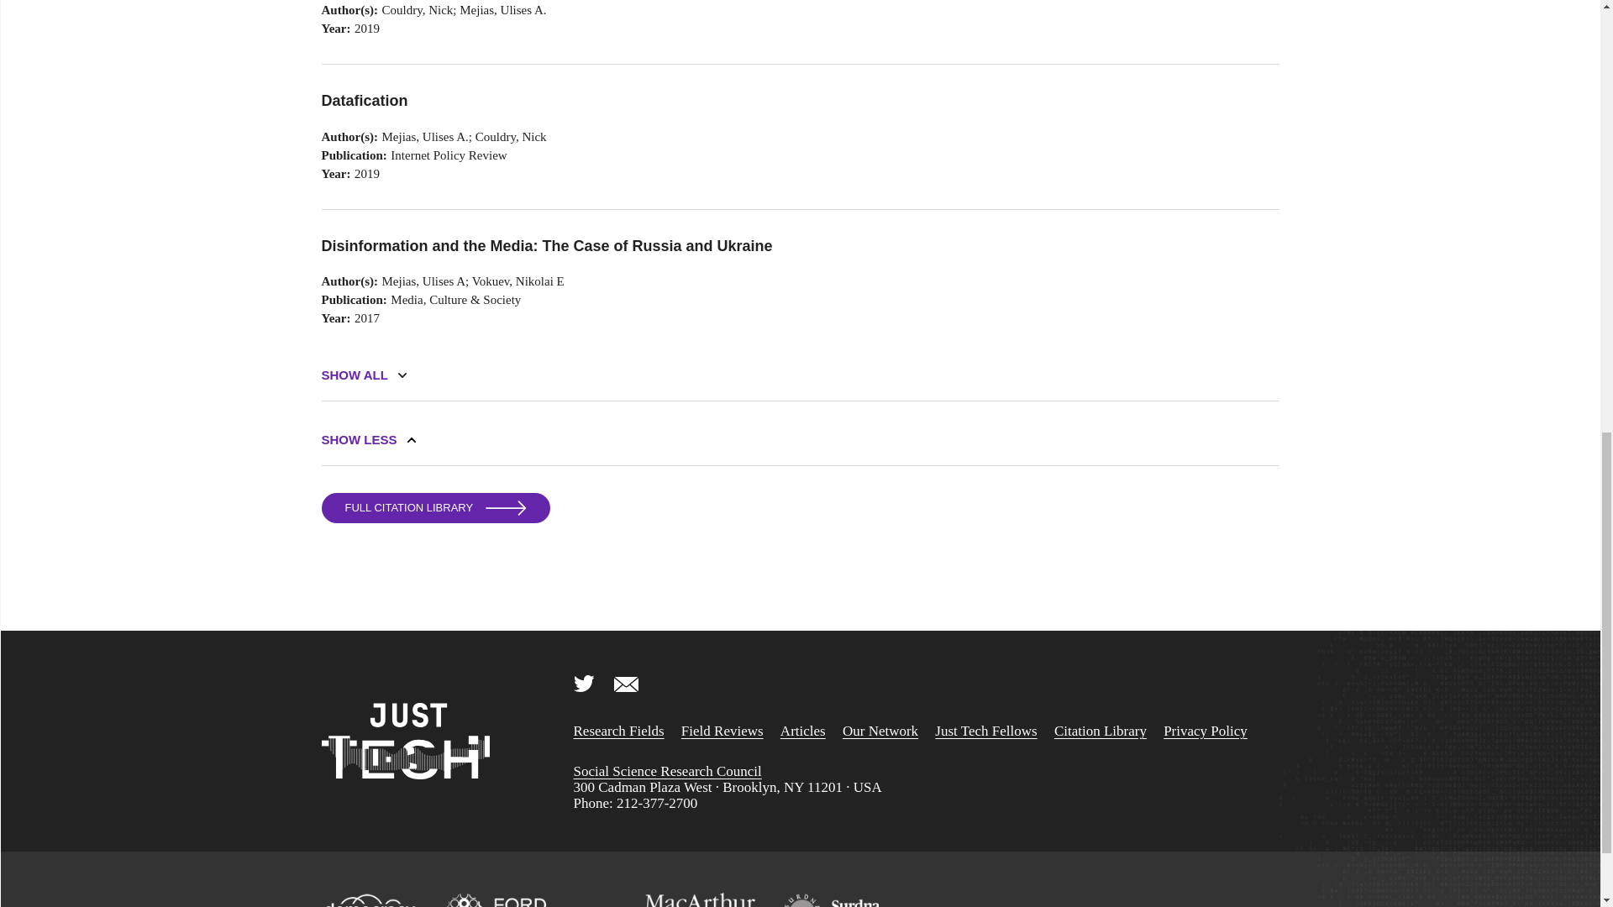 The height and width of the screenshot is (907, 1613). What do you see at coordinates (617, 731) in the screenshot?
I see `Research Fields` at bounding box center [617, 731].